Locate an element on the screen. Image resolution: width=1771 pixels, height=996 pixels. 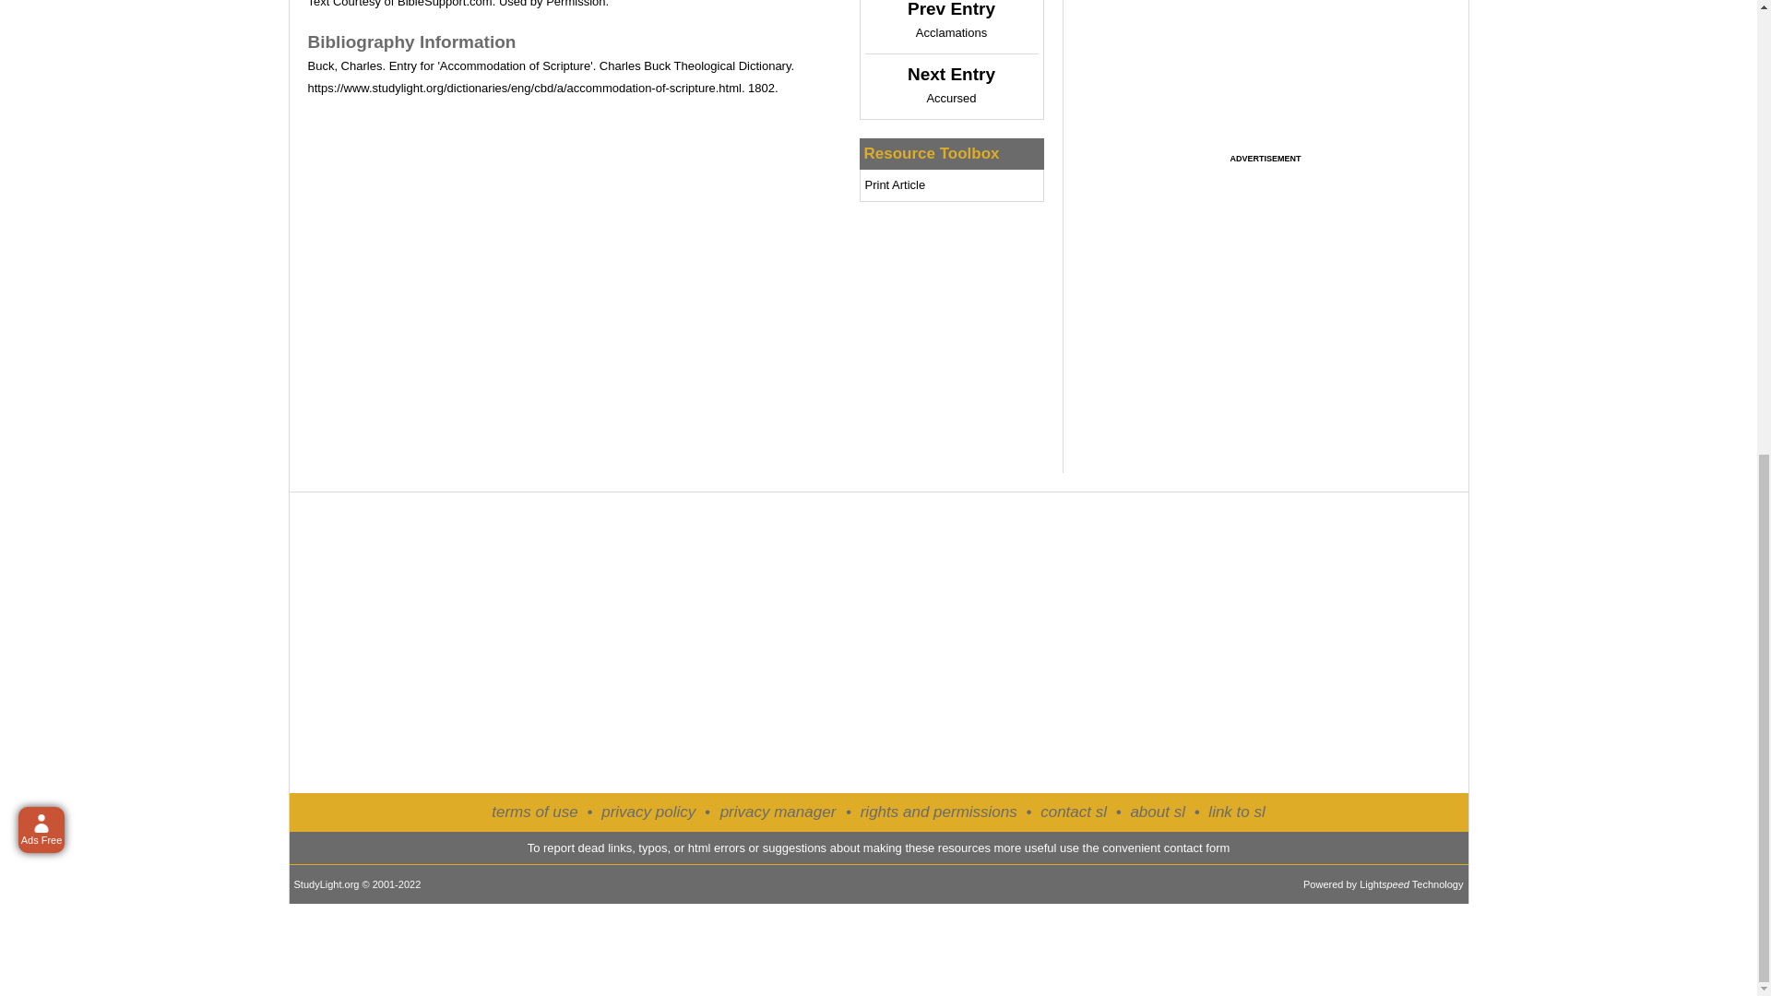
Accursed is located at coordinates (950, 98).